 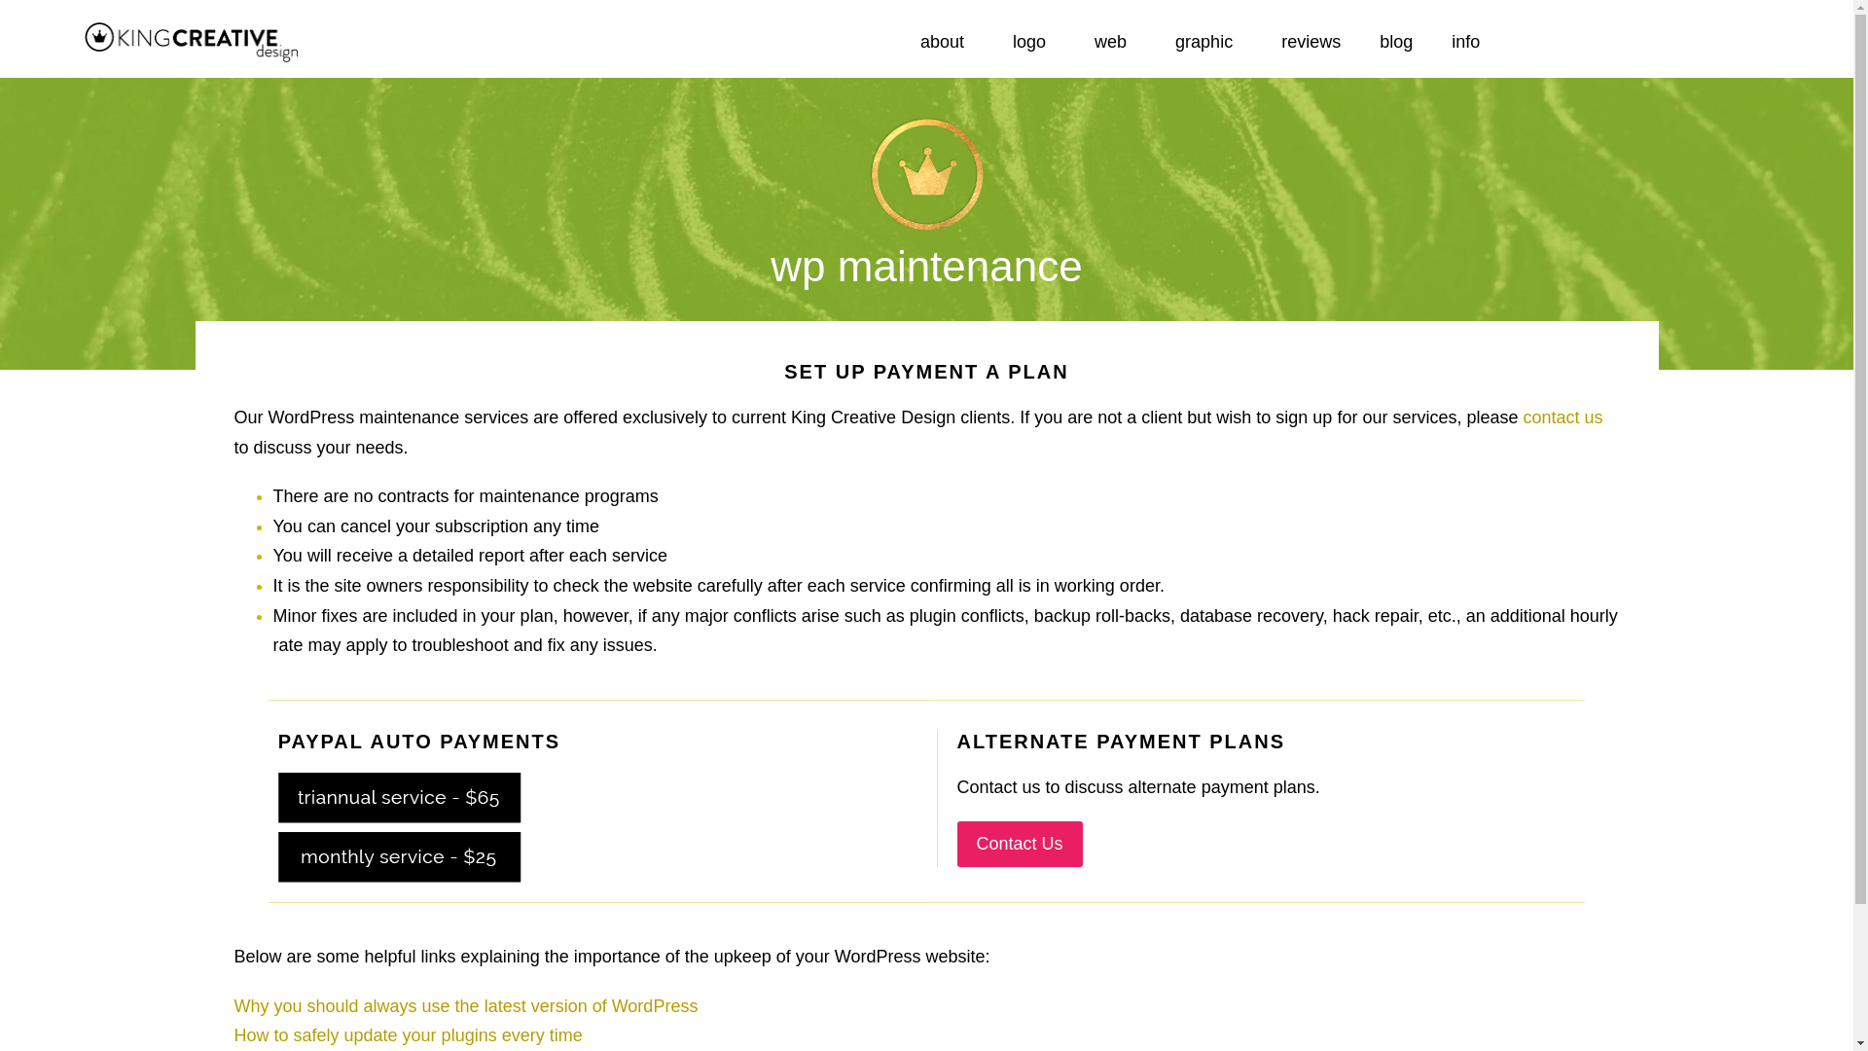 What do you see at coordinates (1395, 41) in the screenshot?
I see `blog` at bounding box center [1395, 41].